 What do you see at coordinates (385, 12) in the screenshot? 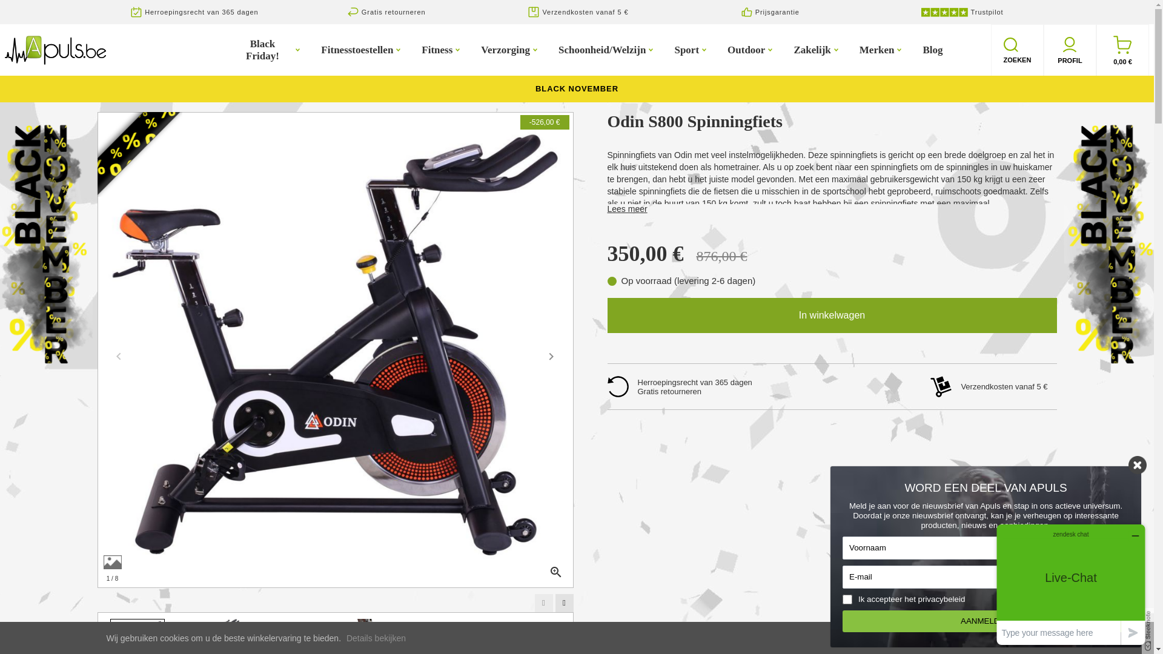
I see `Gratis retourneren` at bounding box center [385, 12].